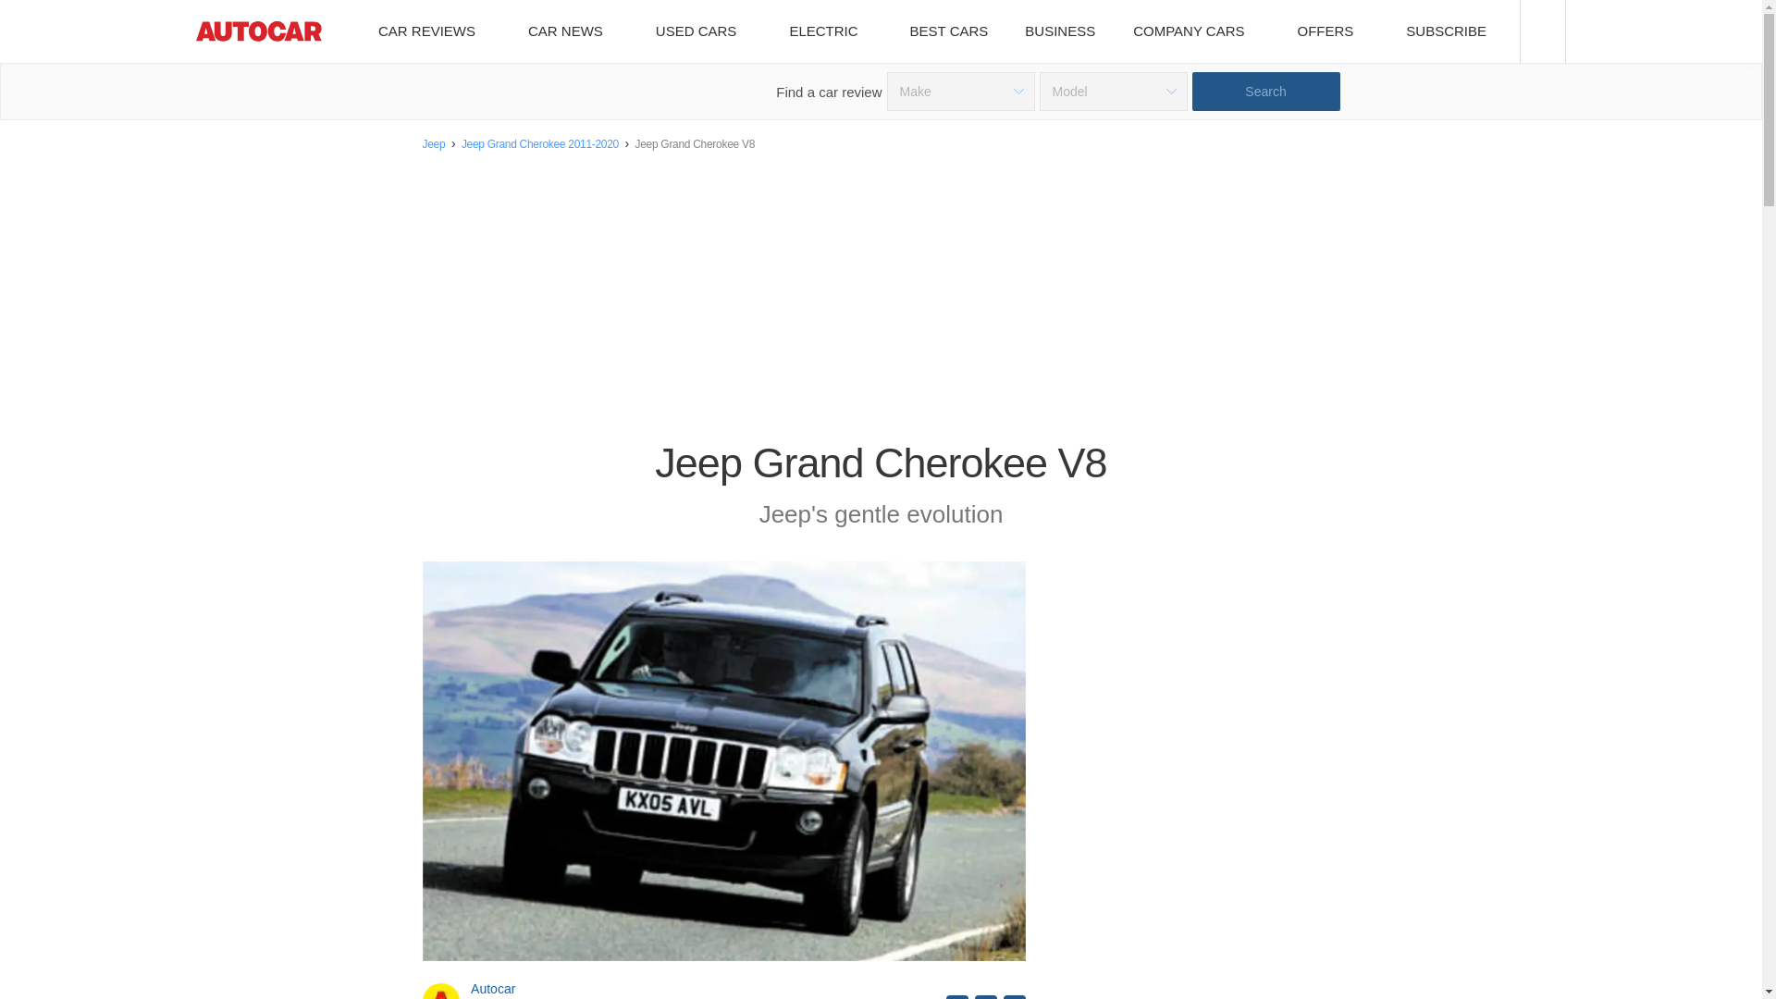 The height and width of the screenshot is (999, 1776). What do you see at coordinates (949, 31) in the screenshot?
I see `BEST CARS` at bounding box center [949, 31].